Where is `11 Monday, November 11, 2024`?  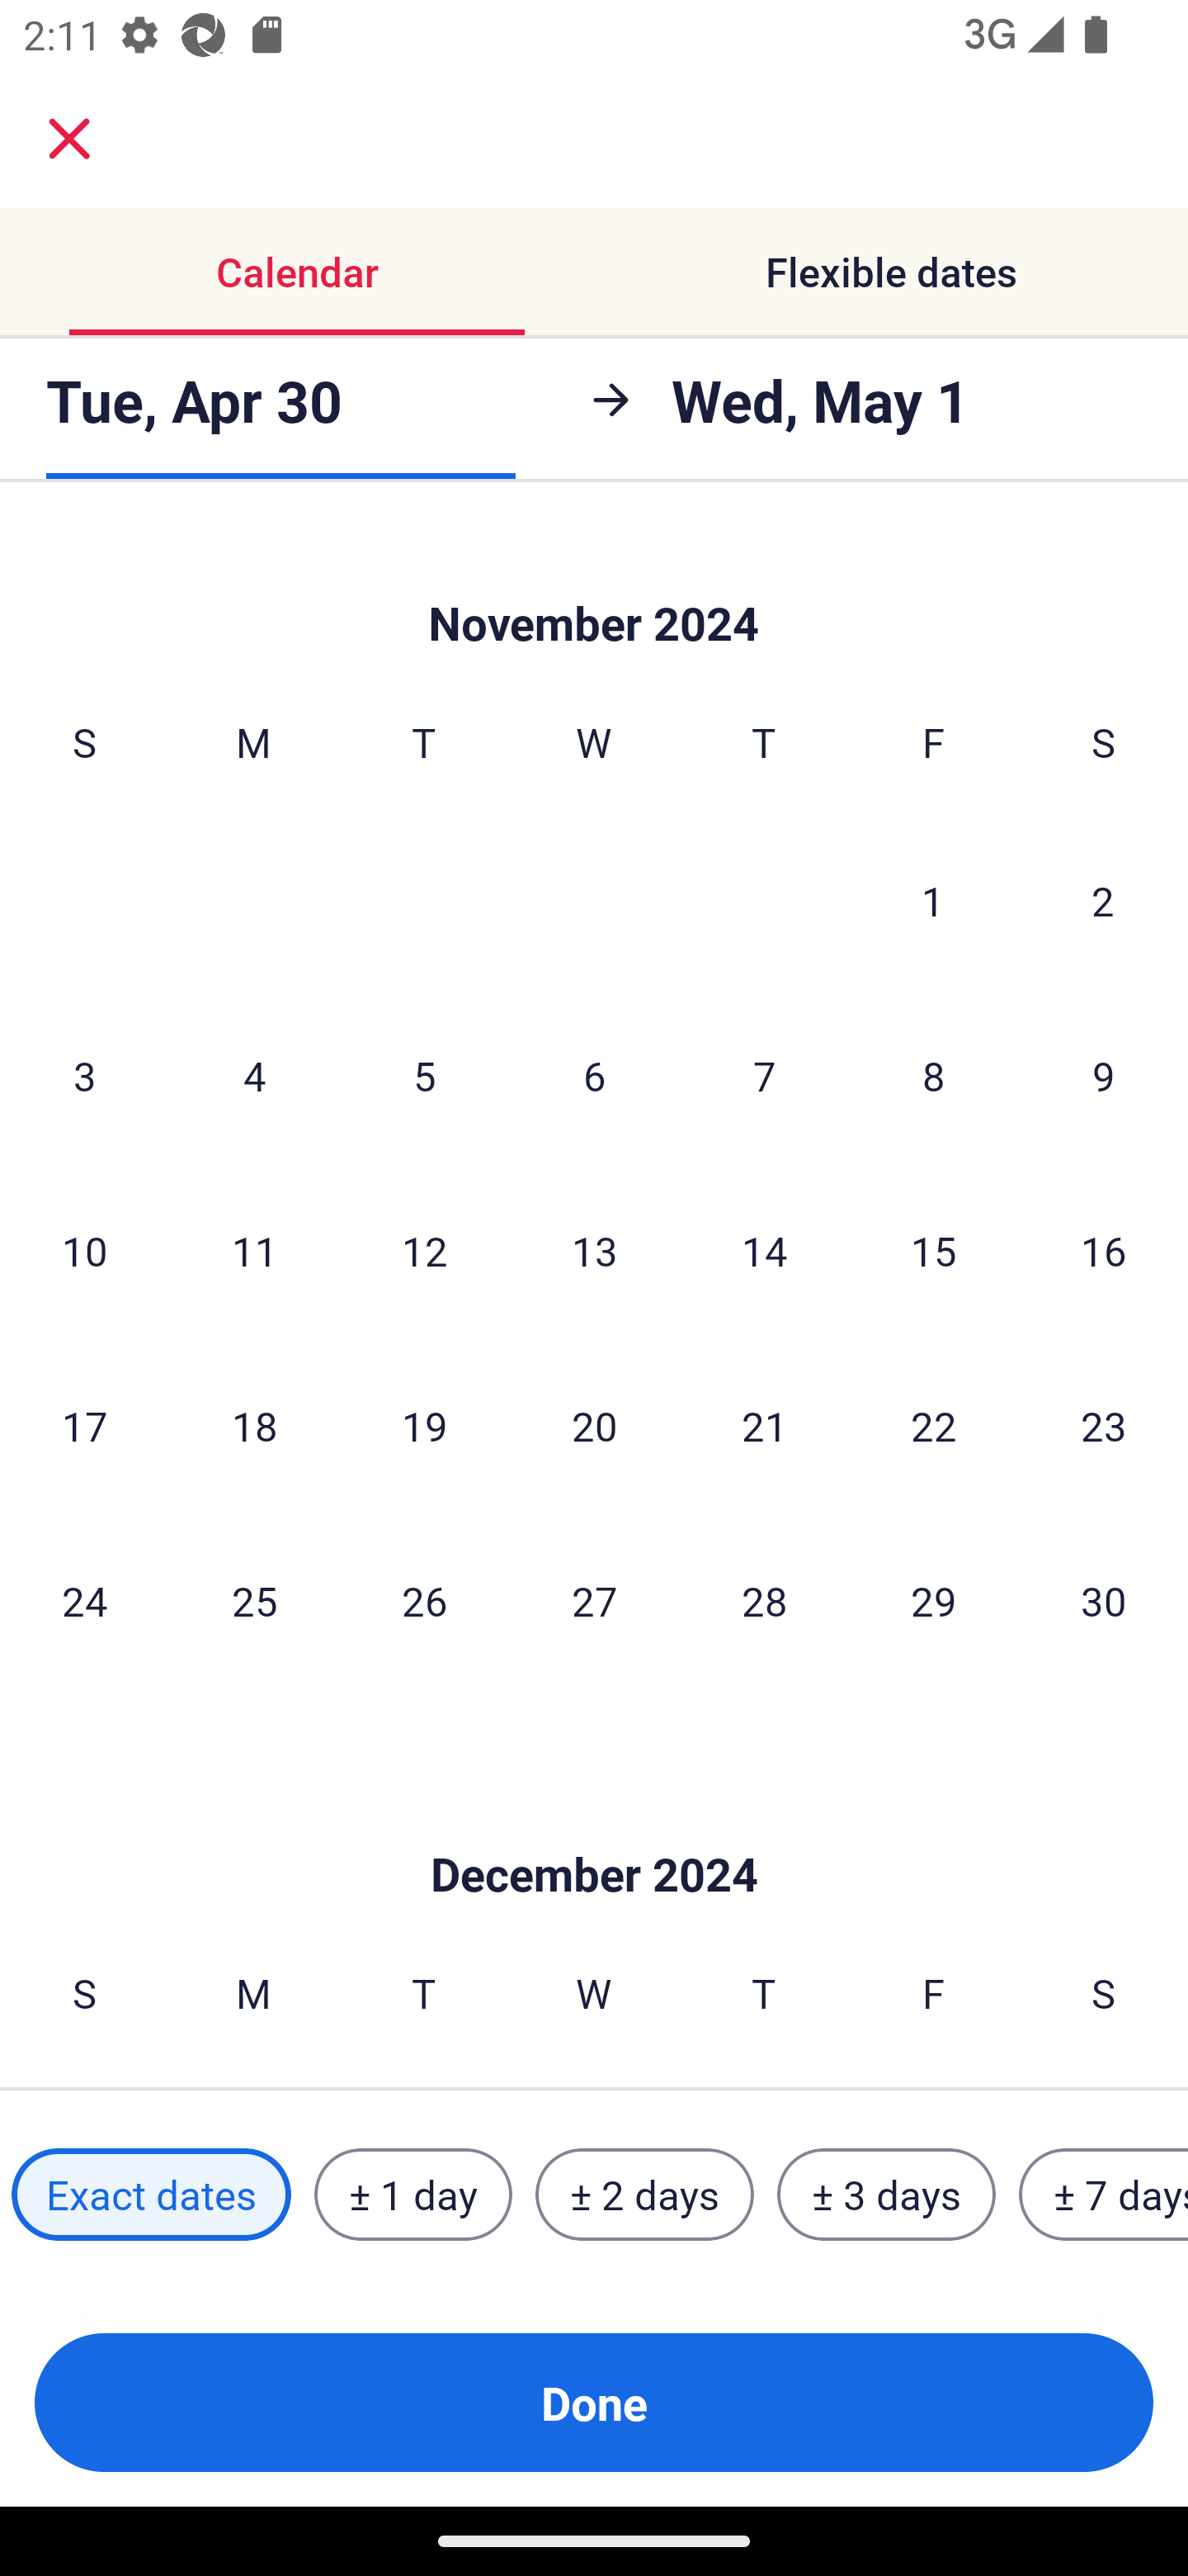
11 Monday, November 11, 2024 is located at coordinates (254, 1250).